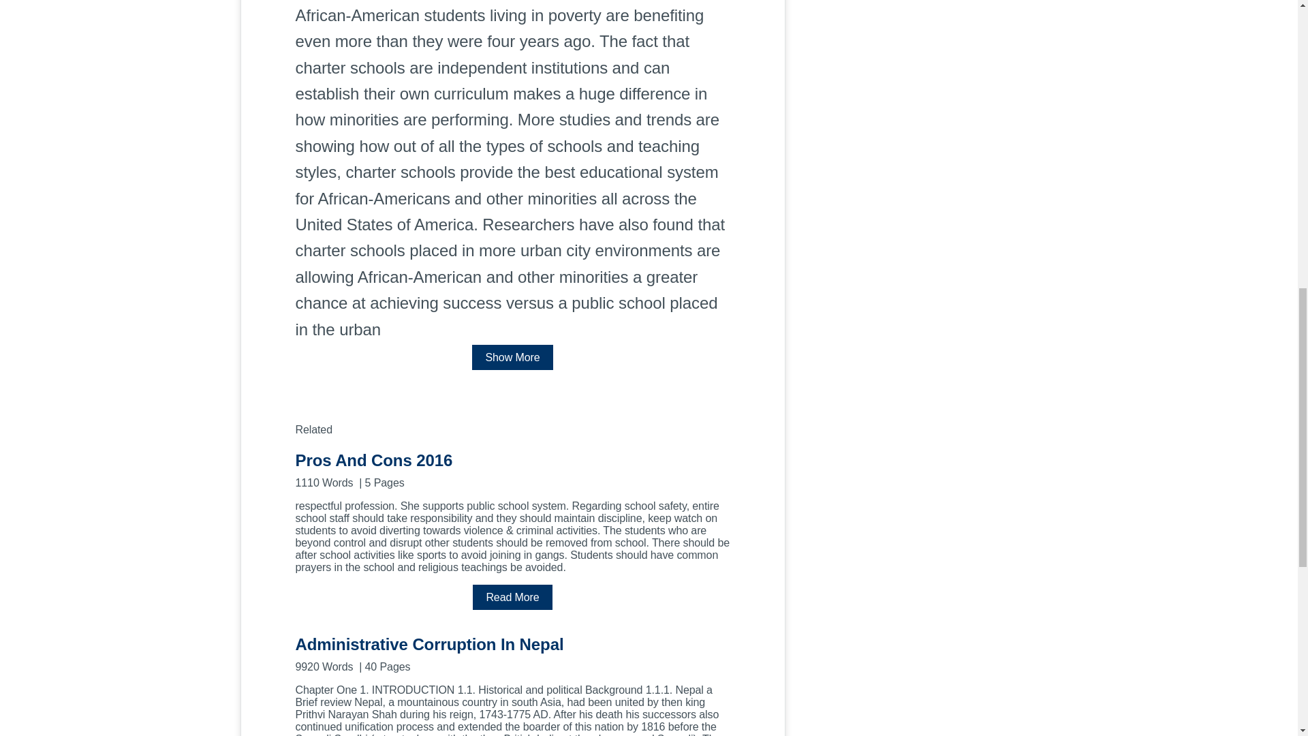 The width and height of the screenshot is (1308, 736). Describe the element at coordinates (512, 653) in the screenshot. I see `Administrative Corruption In Nepal` at that location.